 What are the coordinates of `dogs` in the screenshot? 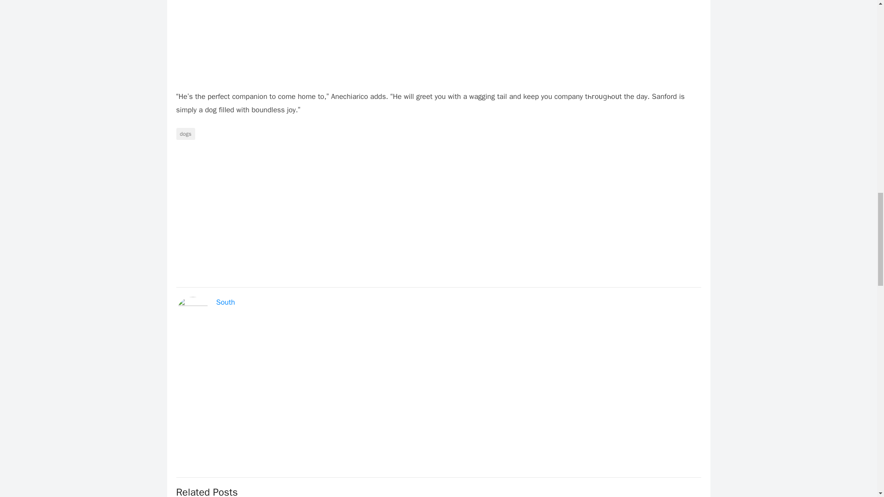 It's located at (185, 133).